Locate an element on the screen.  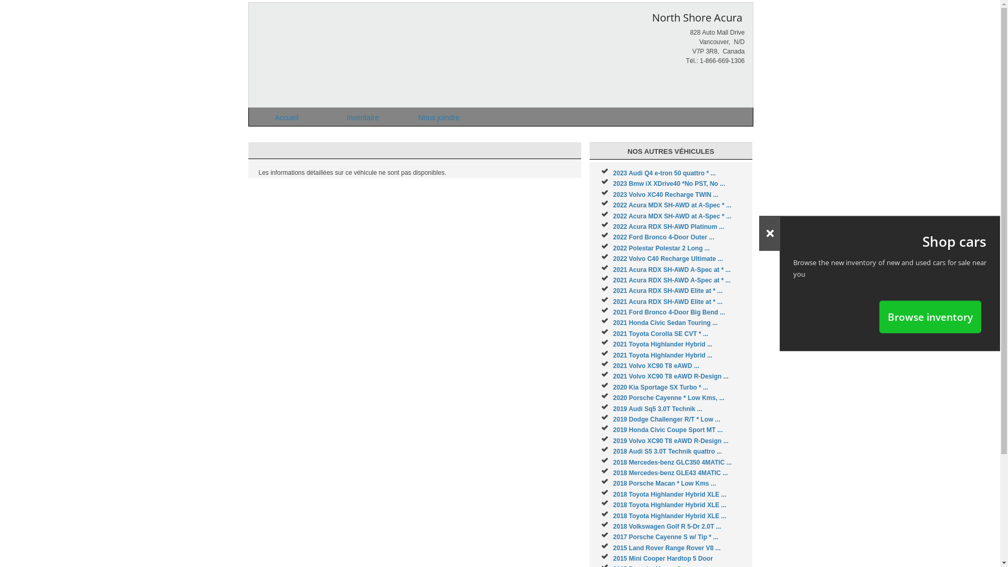
2019 Audi Sq5 3.0T Technik ... is located at coordinates (658, 409).